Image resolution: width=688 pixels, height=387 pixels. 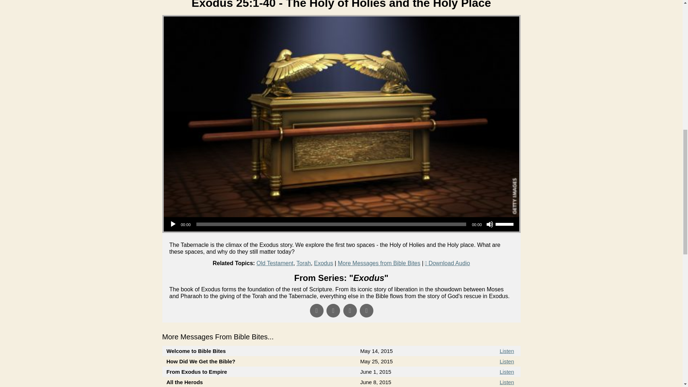 What do you see at coordinates (489, 224) in the screenshot?
I see `Mute` at bounding box center [489, 224].